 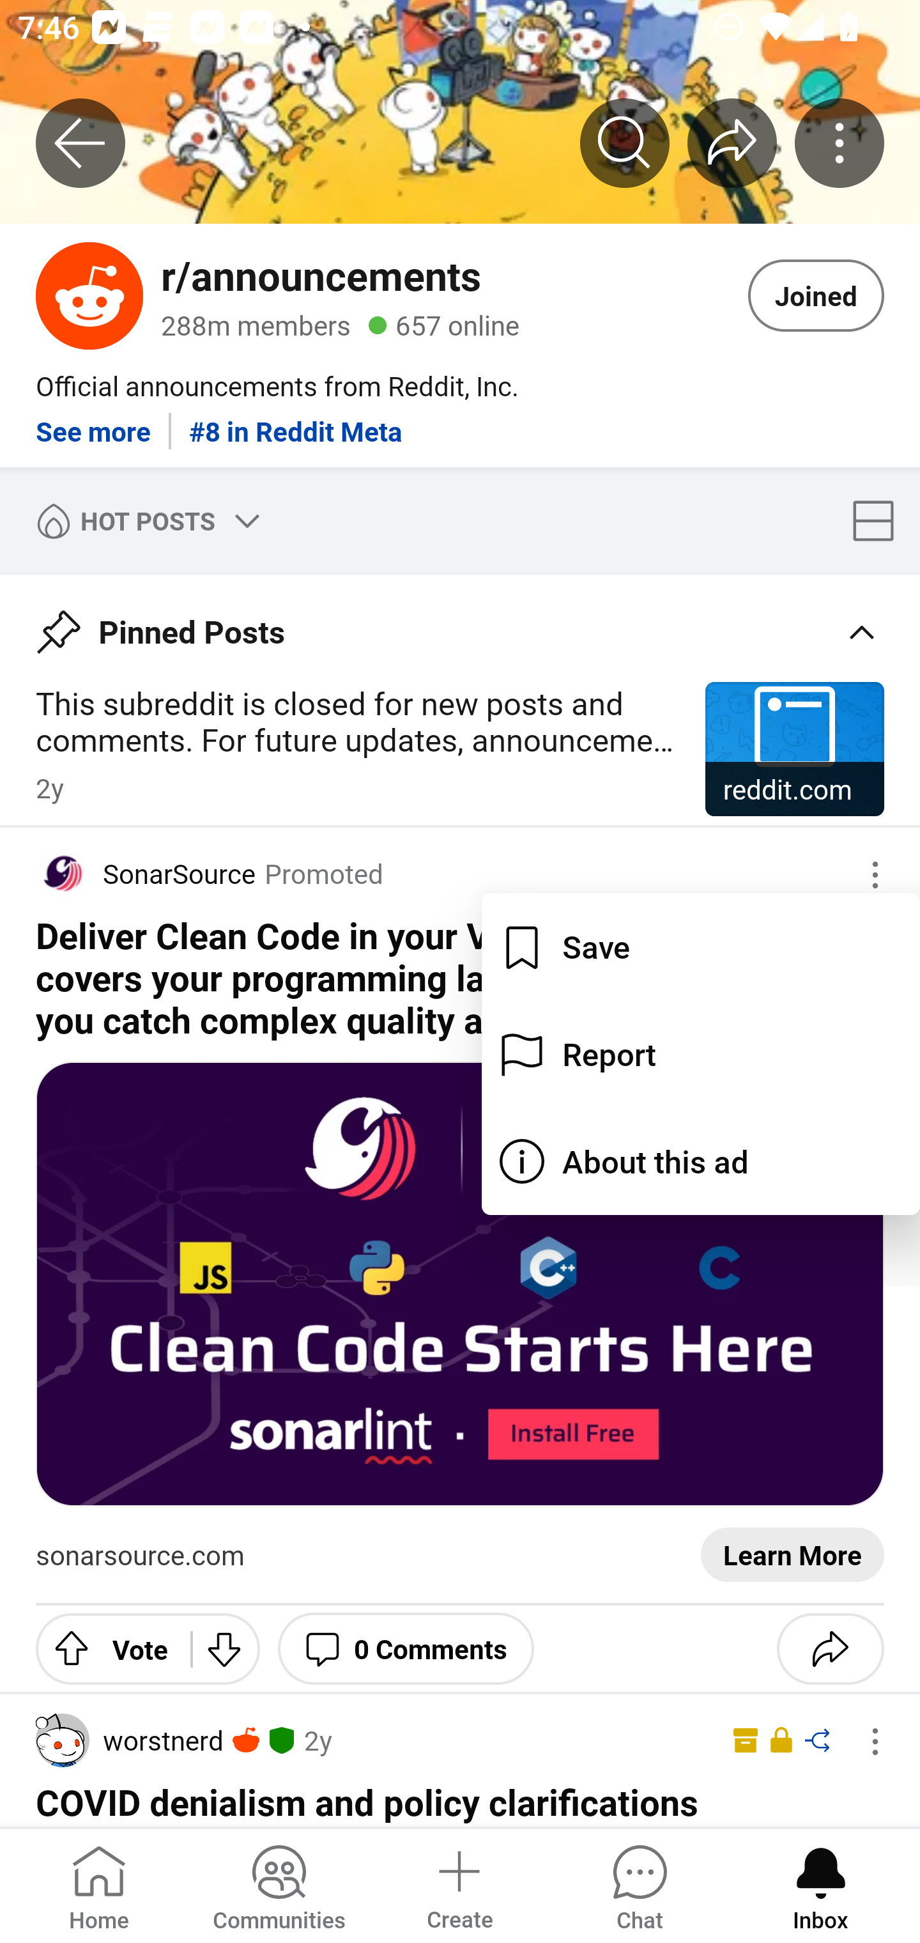 What do you see at coordinates (701, 1161) in the screenshot?
I see `About this ad` at bounding box center [701, 1161].